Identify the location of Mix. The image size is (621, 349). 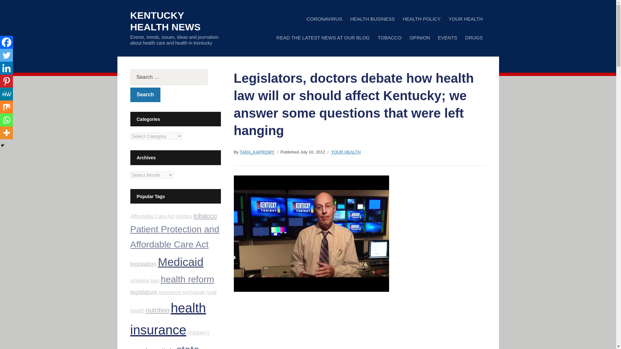
(6, 107).